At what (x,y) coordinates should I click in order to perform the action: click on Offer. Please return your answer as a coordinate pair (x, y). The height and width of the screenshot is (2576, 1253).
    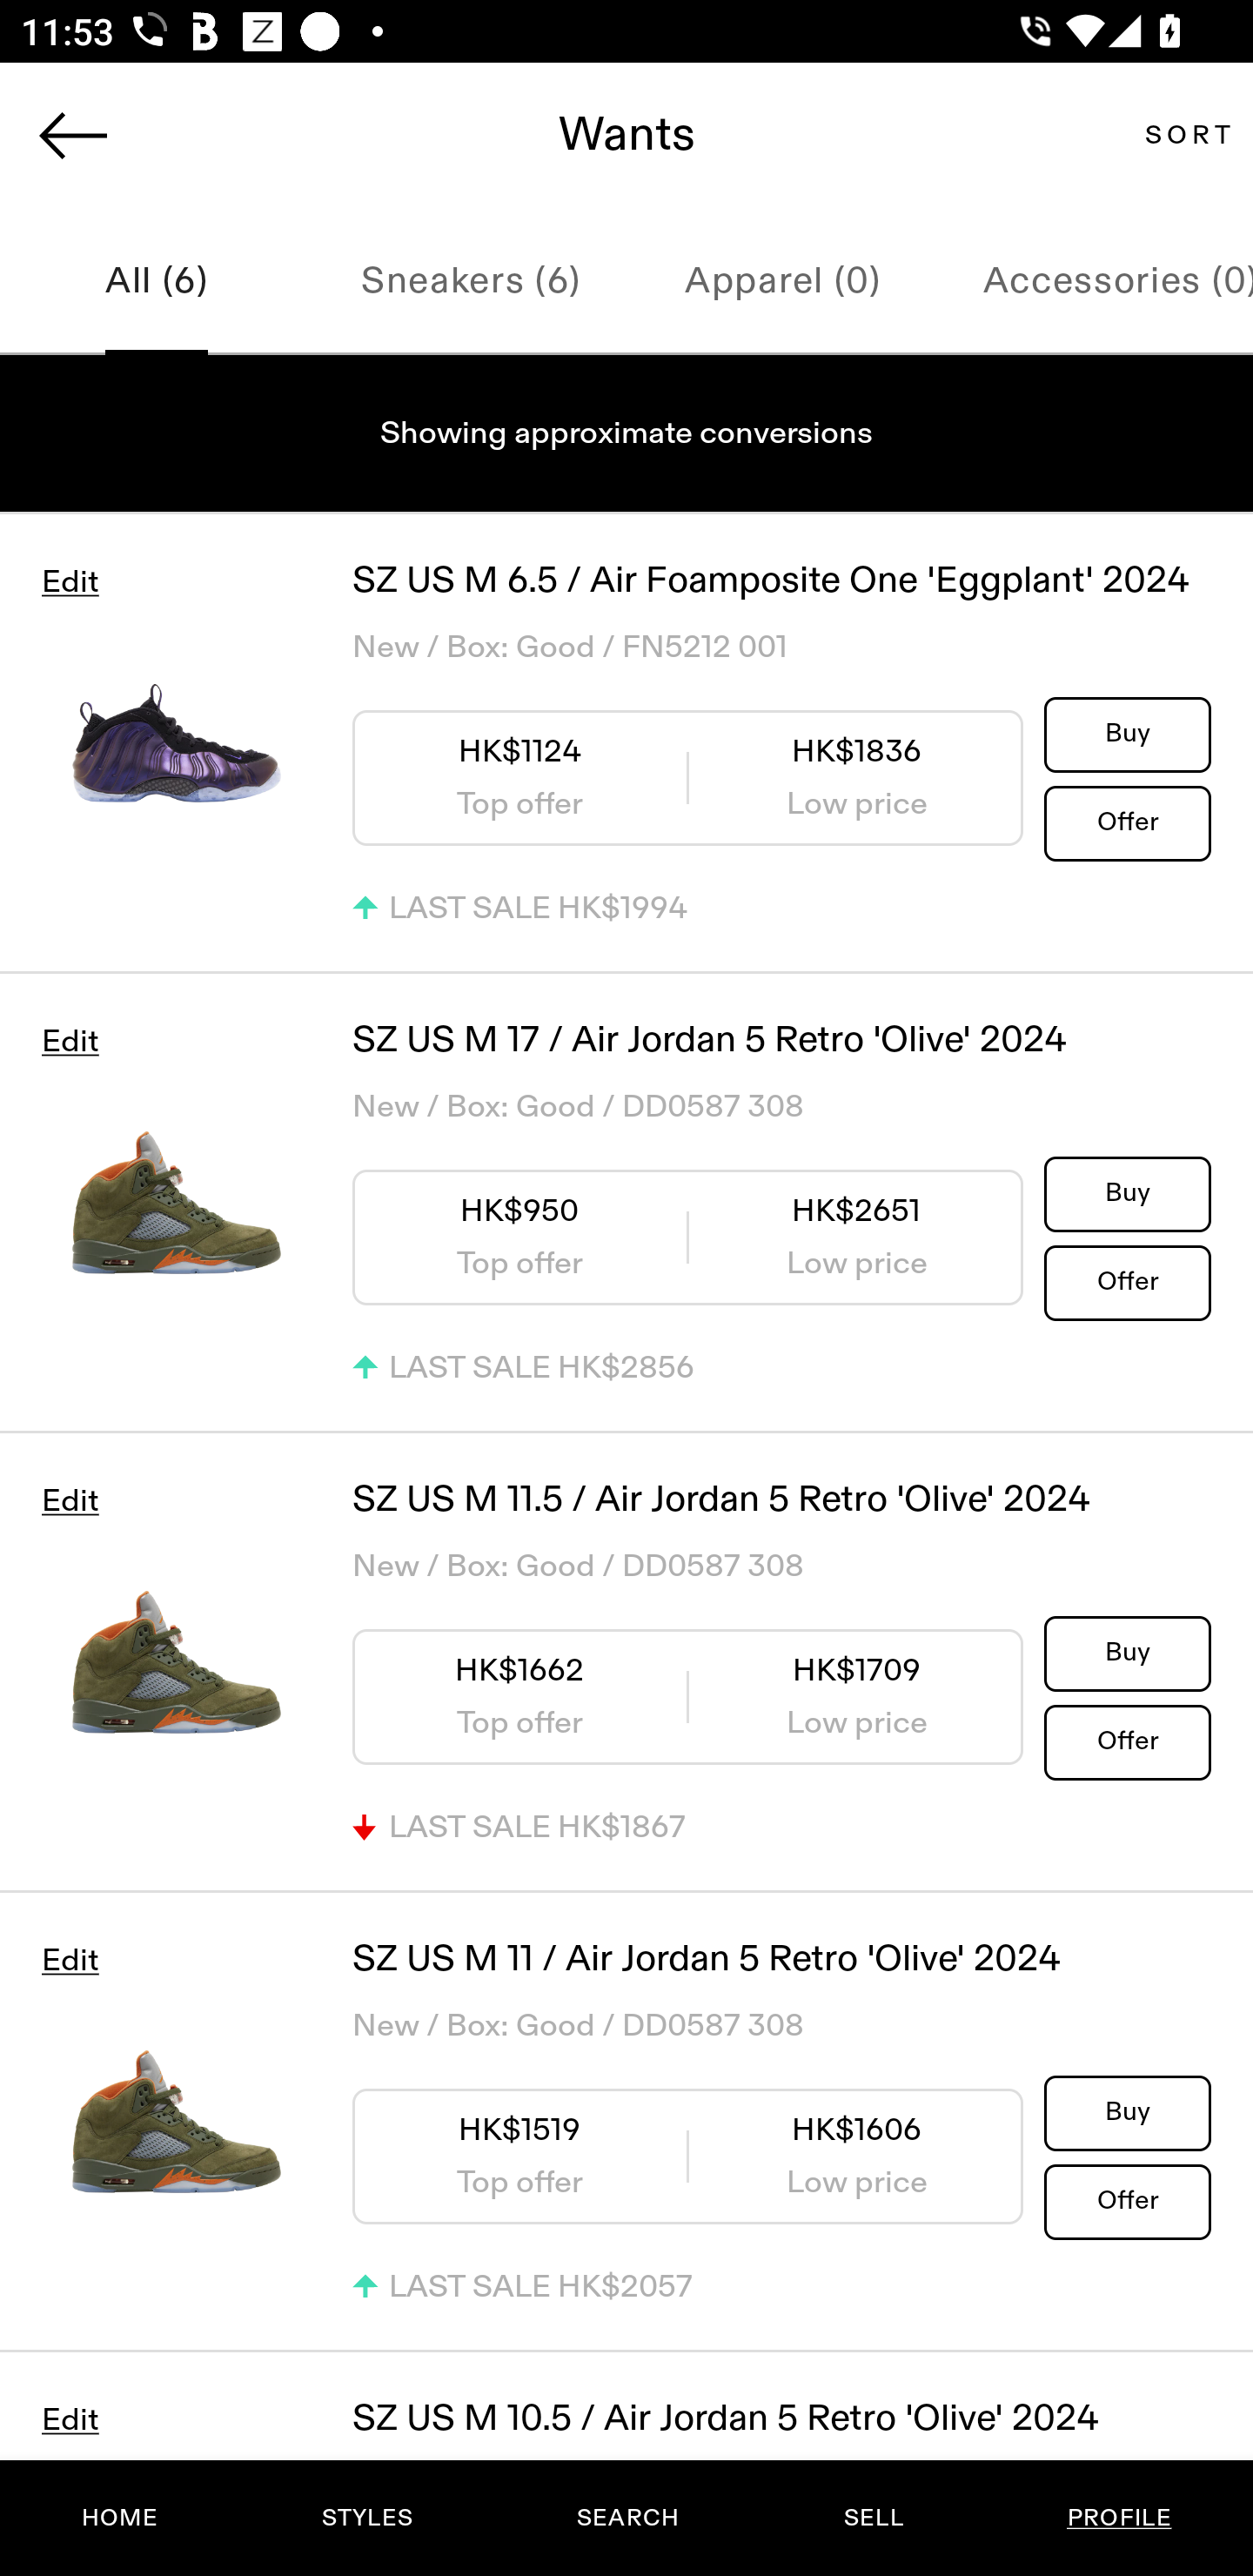
    Looking at the image, I should click on (1128, 822).